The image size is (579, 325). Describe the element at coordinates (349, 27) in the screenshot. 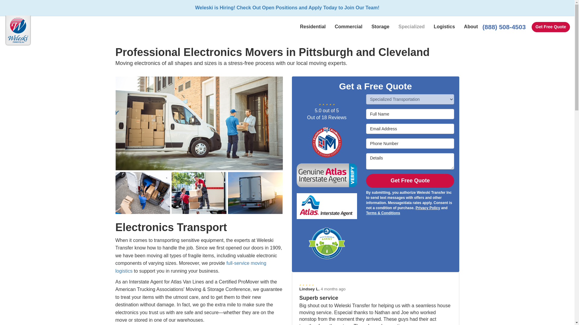

I see `Commercial` at that location.